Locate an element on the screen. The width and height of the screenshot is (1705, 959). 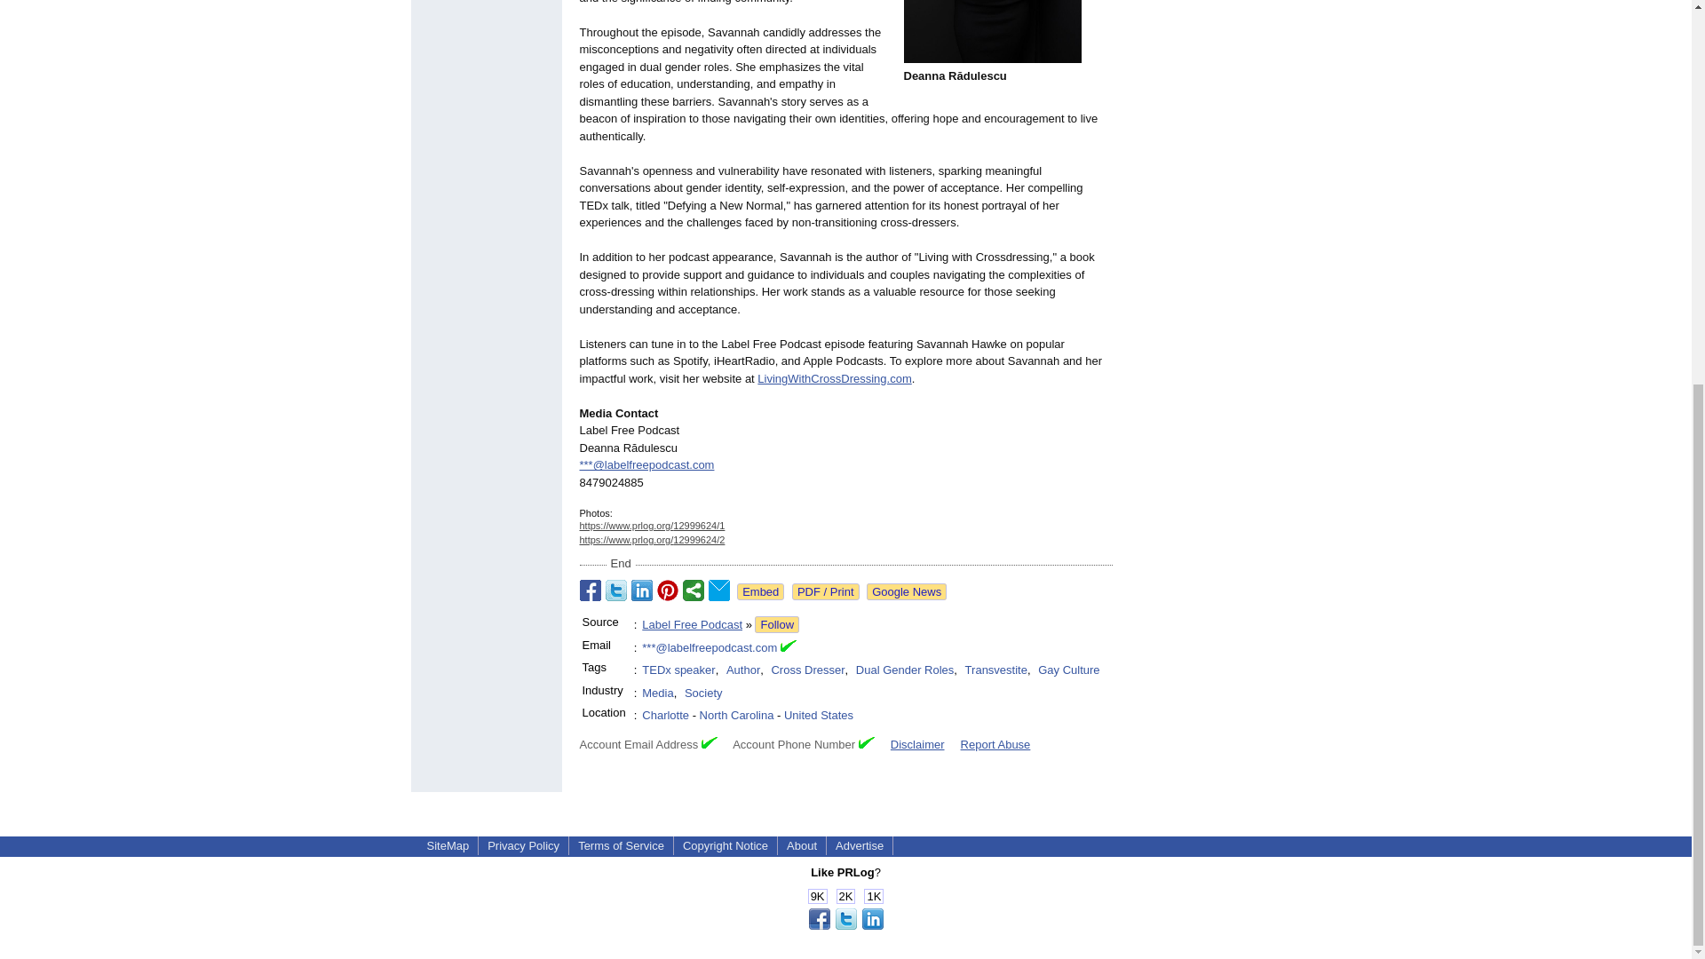
Email to a Friend is located at coordinates (719, 590).